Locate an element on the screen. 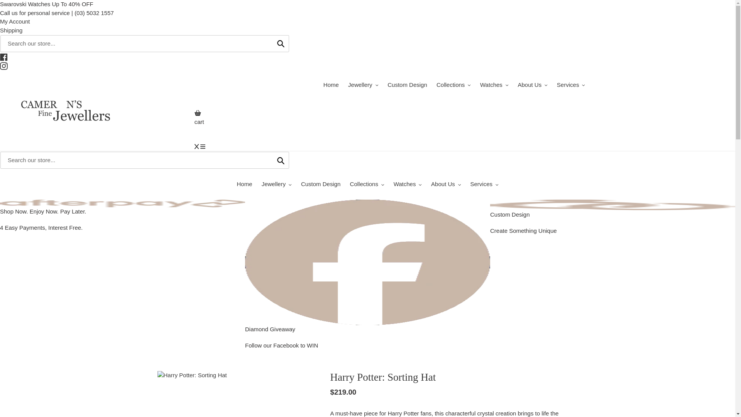 The width and height of the screenshot is (741, 417). Watches is located at coordinates (494, 85).